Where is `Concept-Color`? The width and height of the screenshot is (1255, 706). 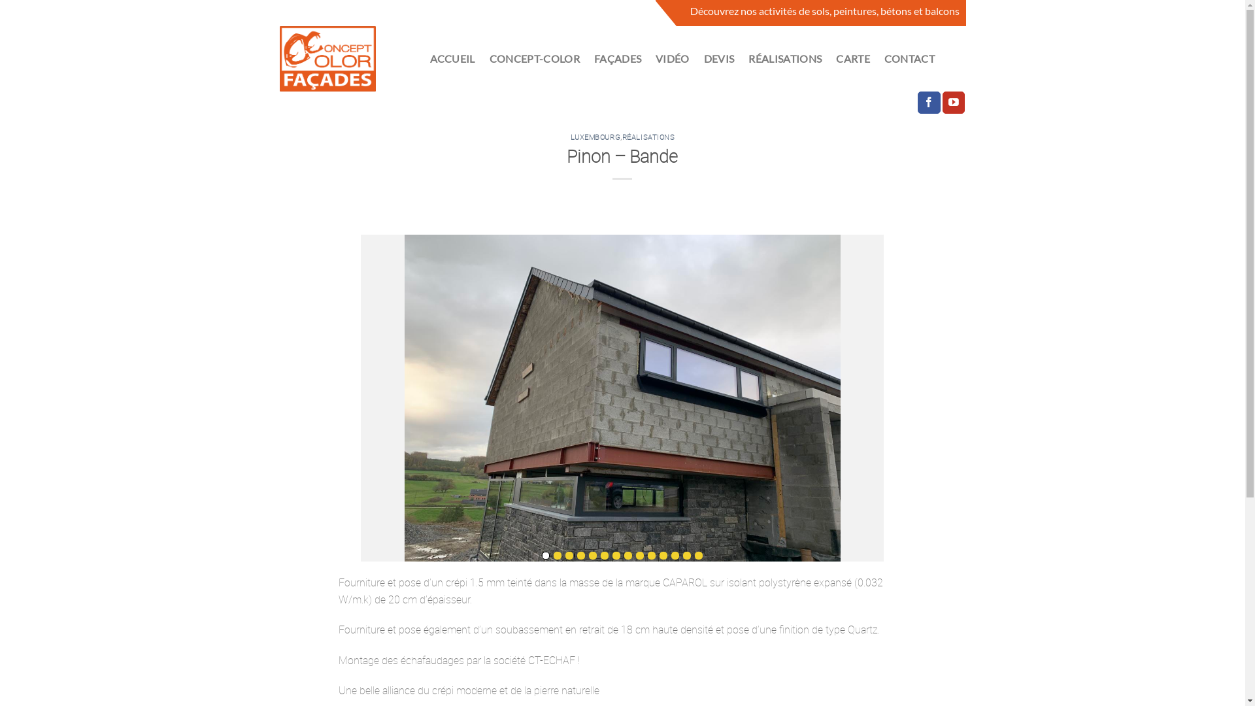
Concept-Color is located at coordinates (345, 59).